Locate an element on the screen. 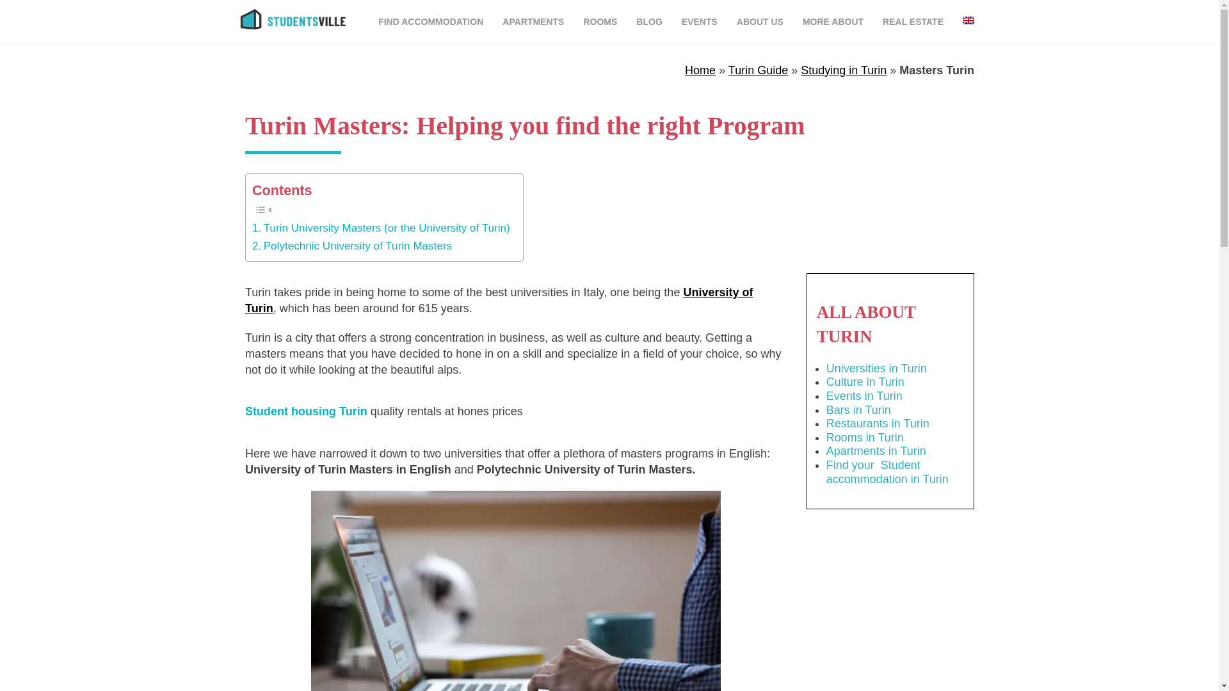 The width and height of the screenshot is (1229, 691). FIND ACCOMMODATION is located at coordinates (430, 22).